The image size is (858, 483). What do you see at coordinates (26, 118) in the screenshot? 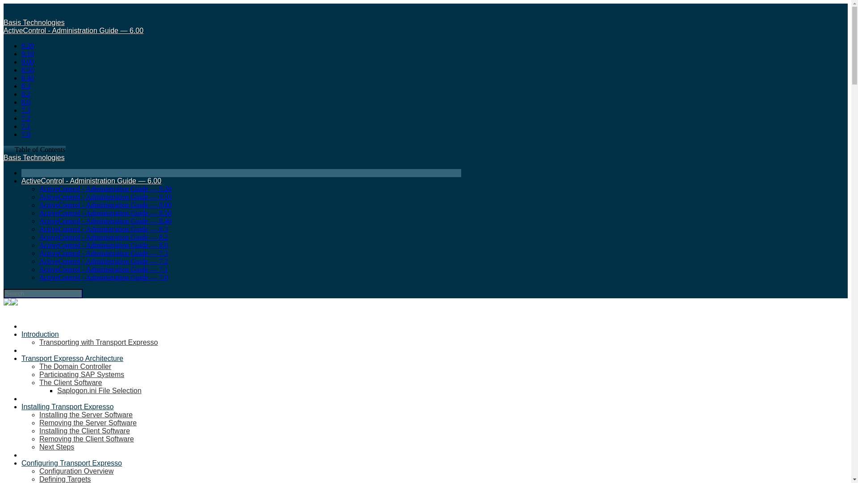
I see `7.2` at bounding box center [26, 118].